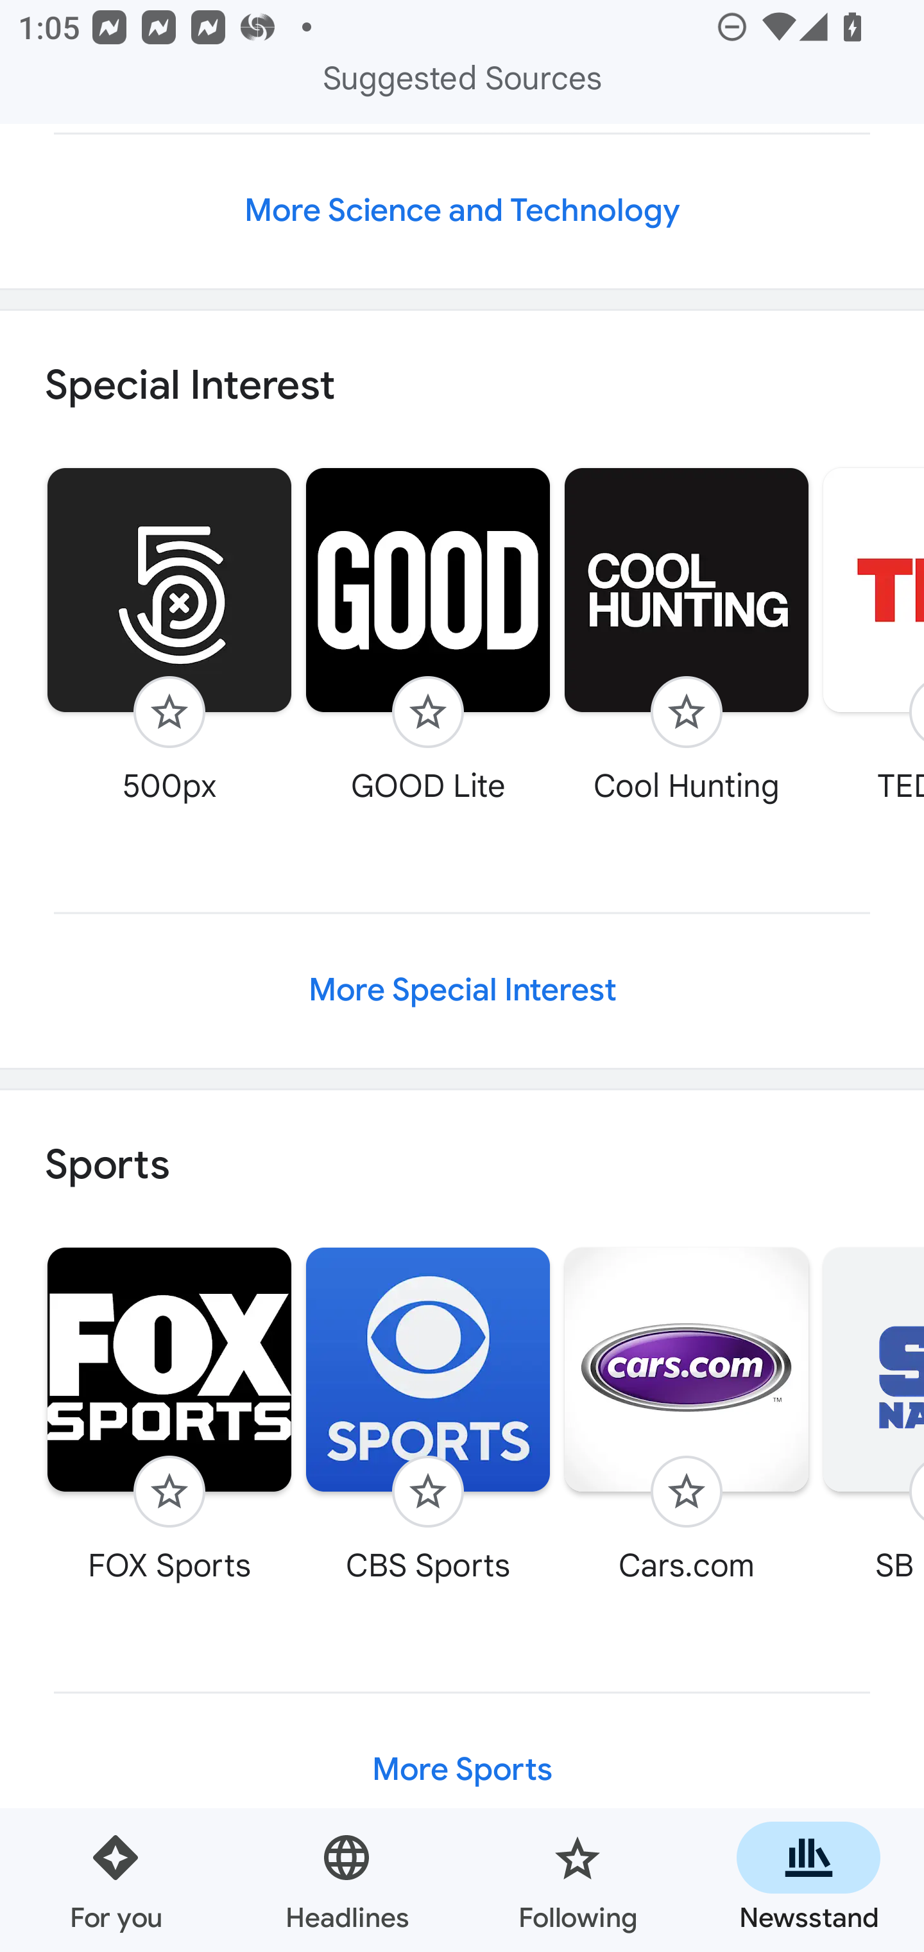  Describe the element at coordinates (462, 1166) in the screenshot. I see `Sports` at that location.